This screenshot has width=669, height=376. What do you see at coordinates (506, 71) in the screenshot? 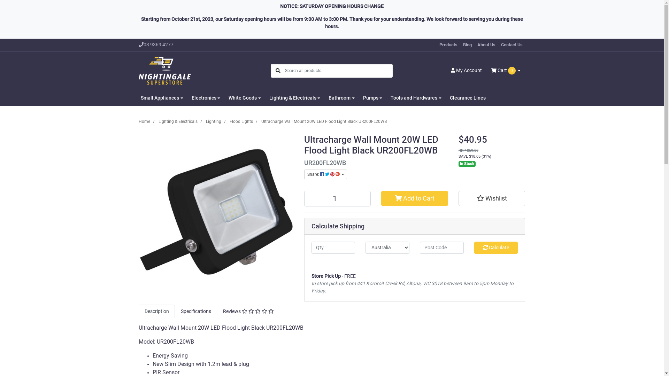
I see `Cart 0` at bounding box center [506, 71].